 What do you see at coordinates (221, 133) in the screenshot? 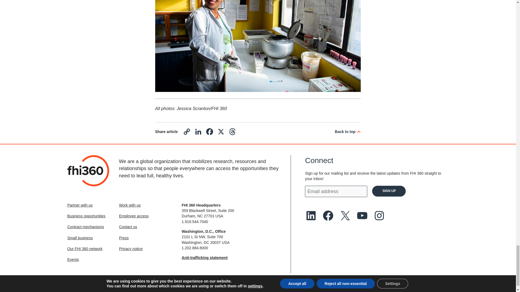
I see `X` at bounding box center [221, 133].